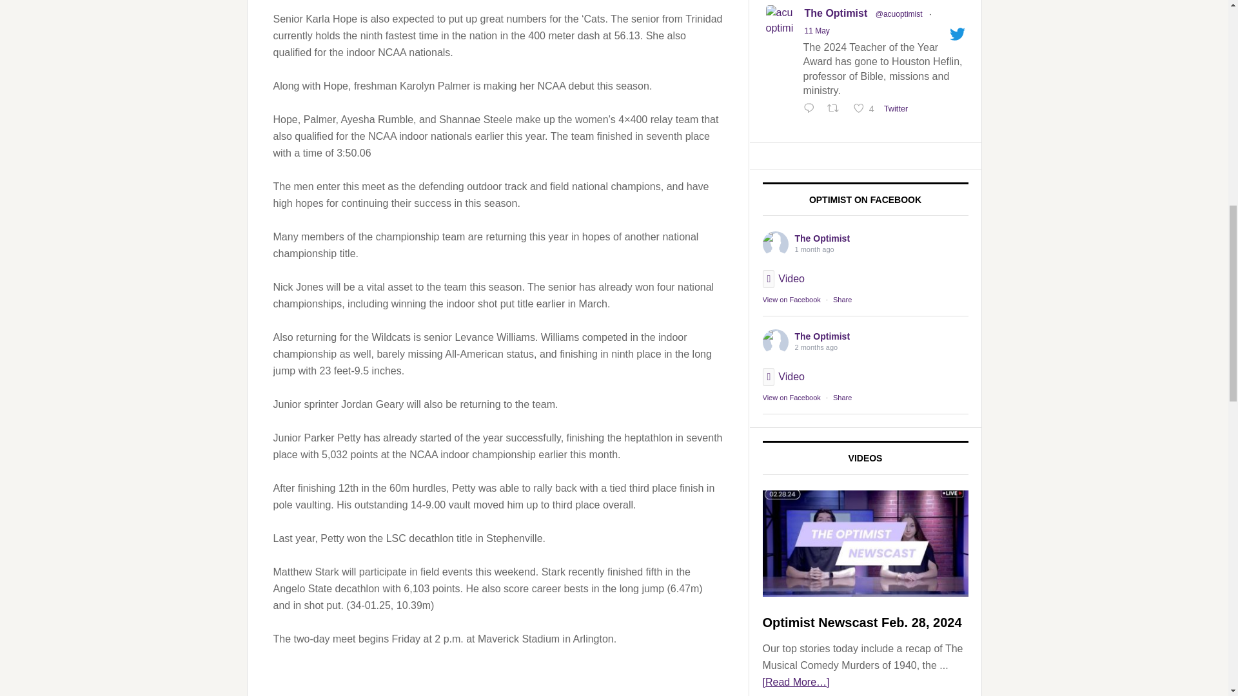 Image resolution: width=1238 pixels, height=696 pixels. I want to click on The Optimist, so click(775, 244).